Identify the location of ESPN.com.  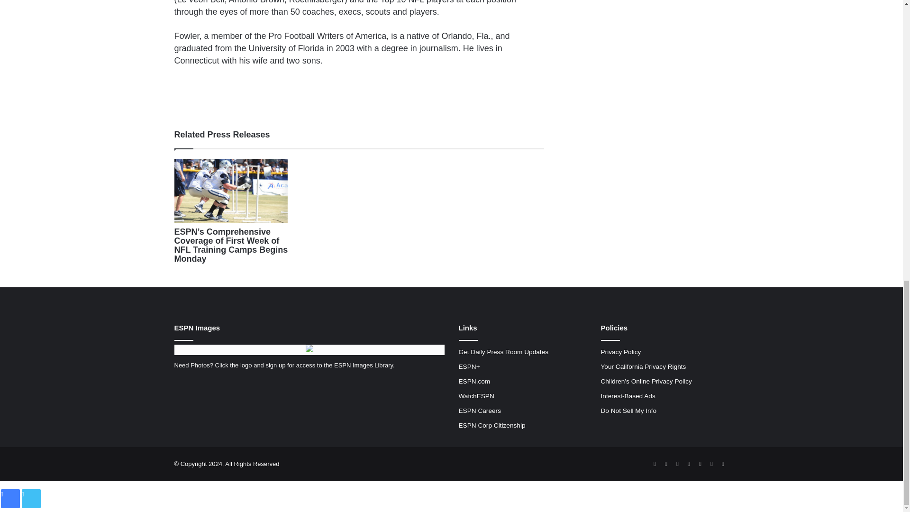
(474, 381).